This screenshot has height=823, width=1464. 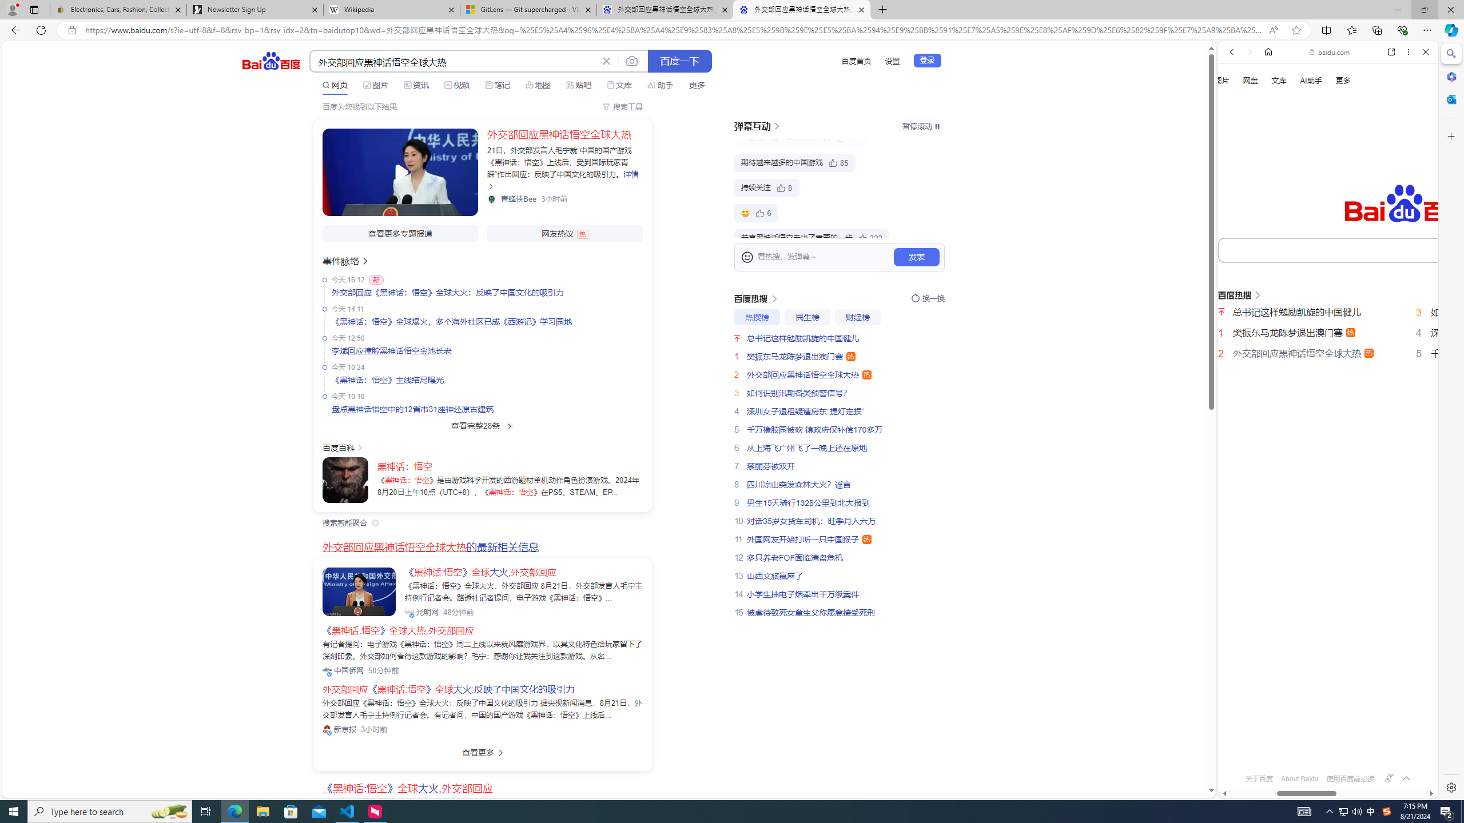 I want to click on Copilot (Ctrl+Shift+.), so click(x=1450, y=30).